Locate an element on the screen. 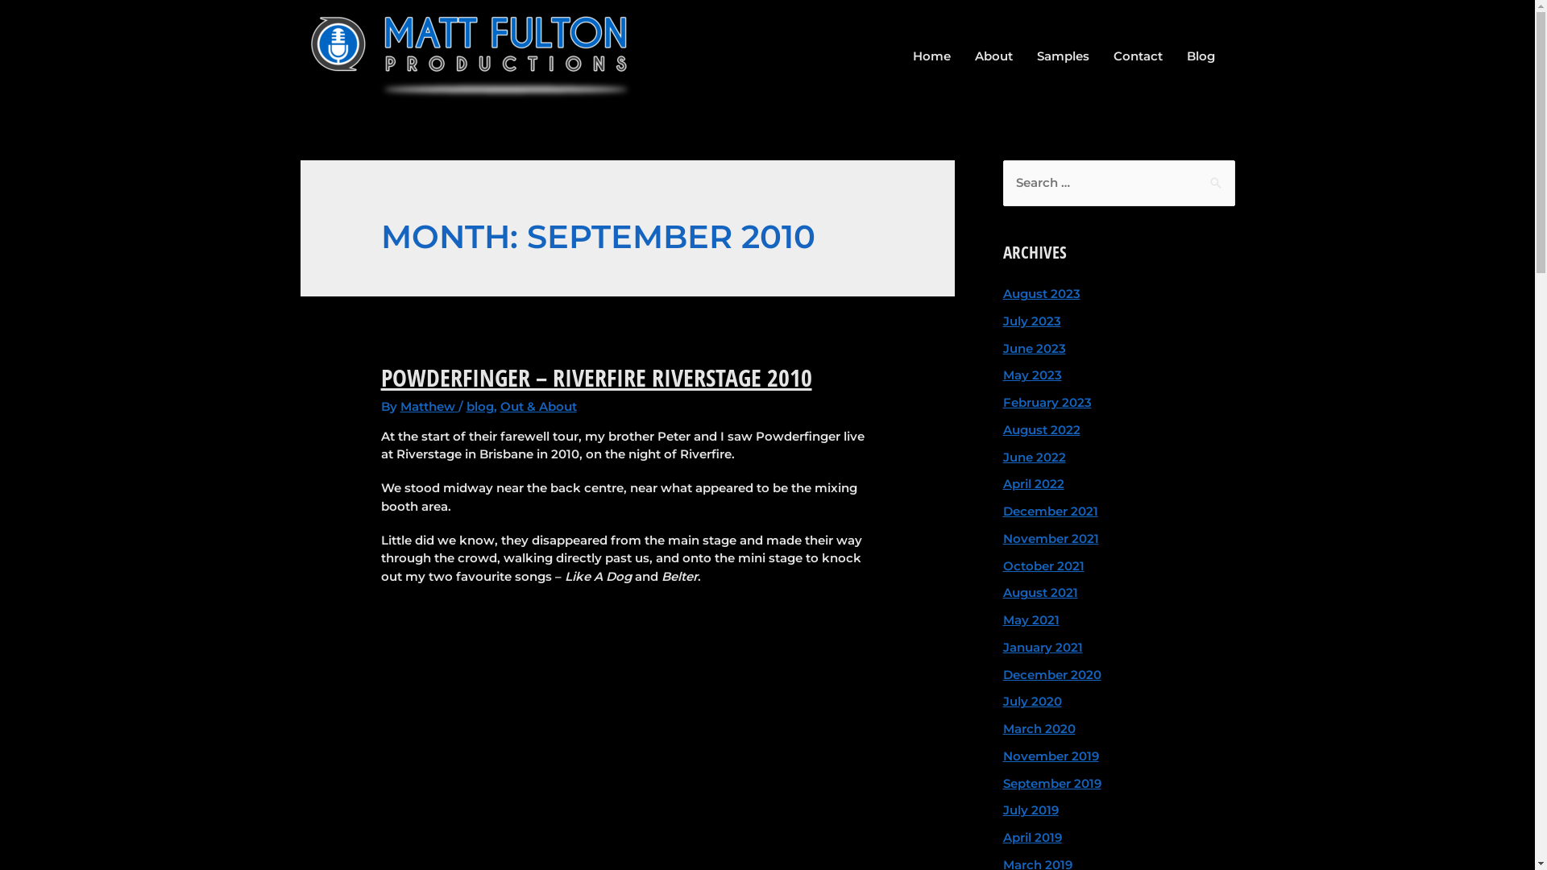 Image resolution: width=1547 pixels, height=870 pixels. Samples is located at coordinates (1064, 56).